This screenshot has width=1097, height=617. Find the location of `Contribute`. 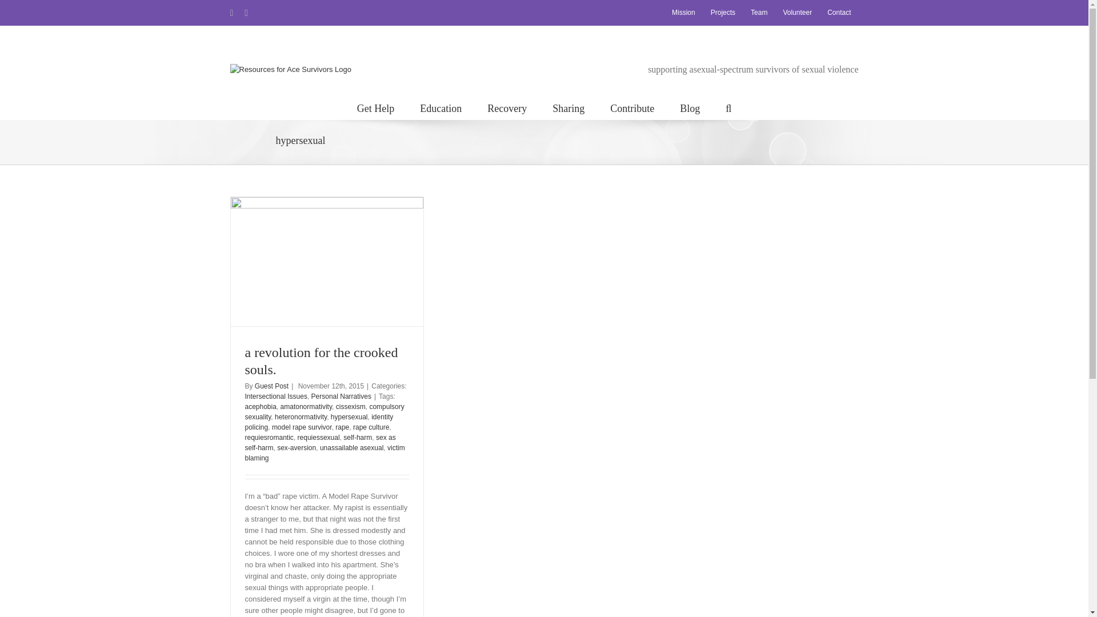

Contribute is located at coordinates (632, 107).